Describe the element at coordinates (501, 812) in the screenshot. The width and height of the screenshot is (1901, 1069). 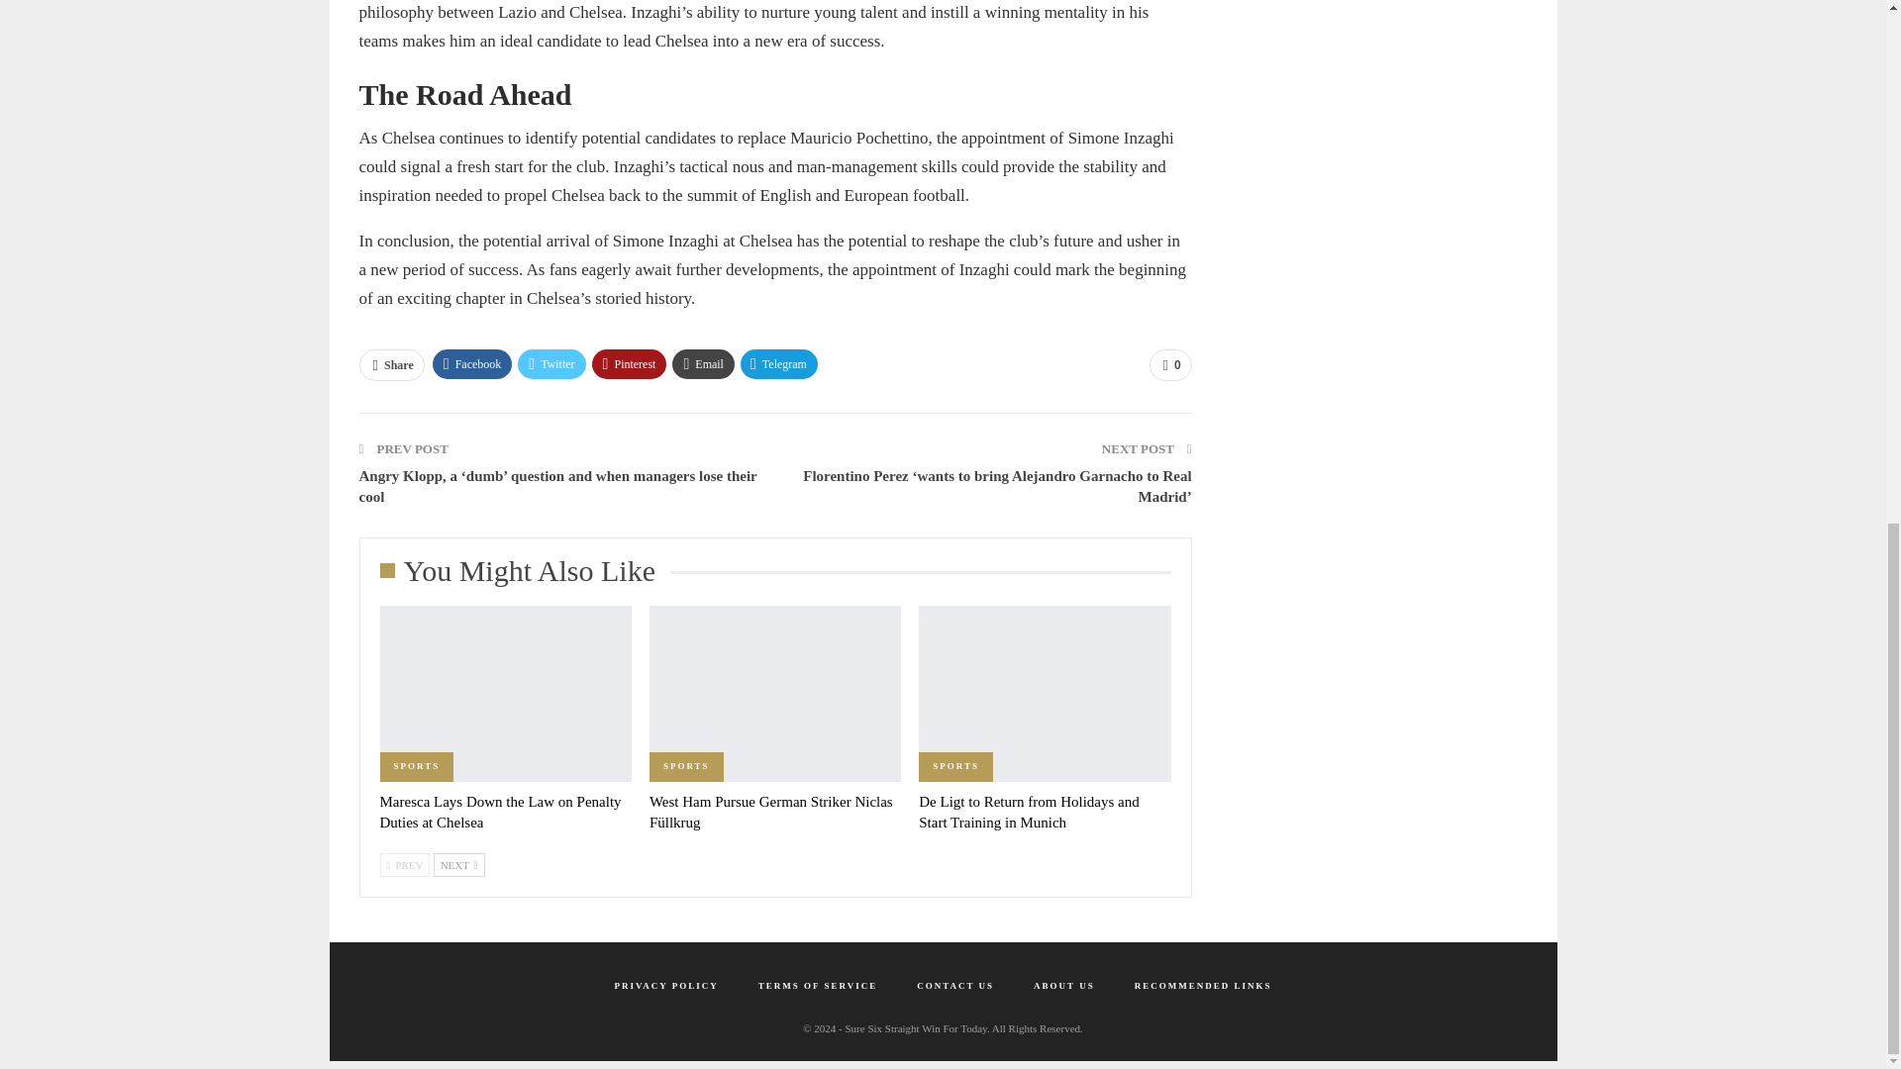
I see `Maresca Lays Down the Law on Penalty Duties at Chelsea` at that location.